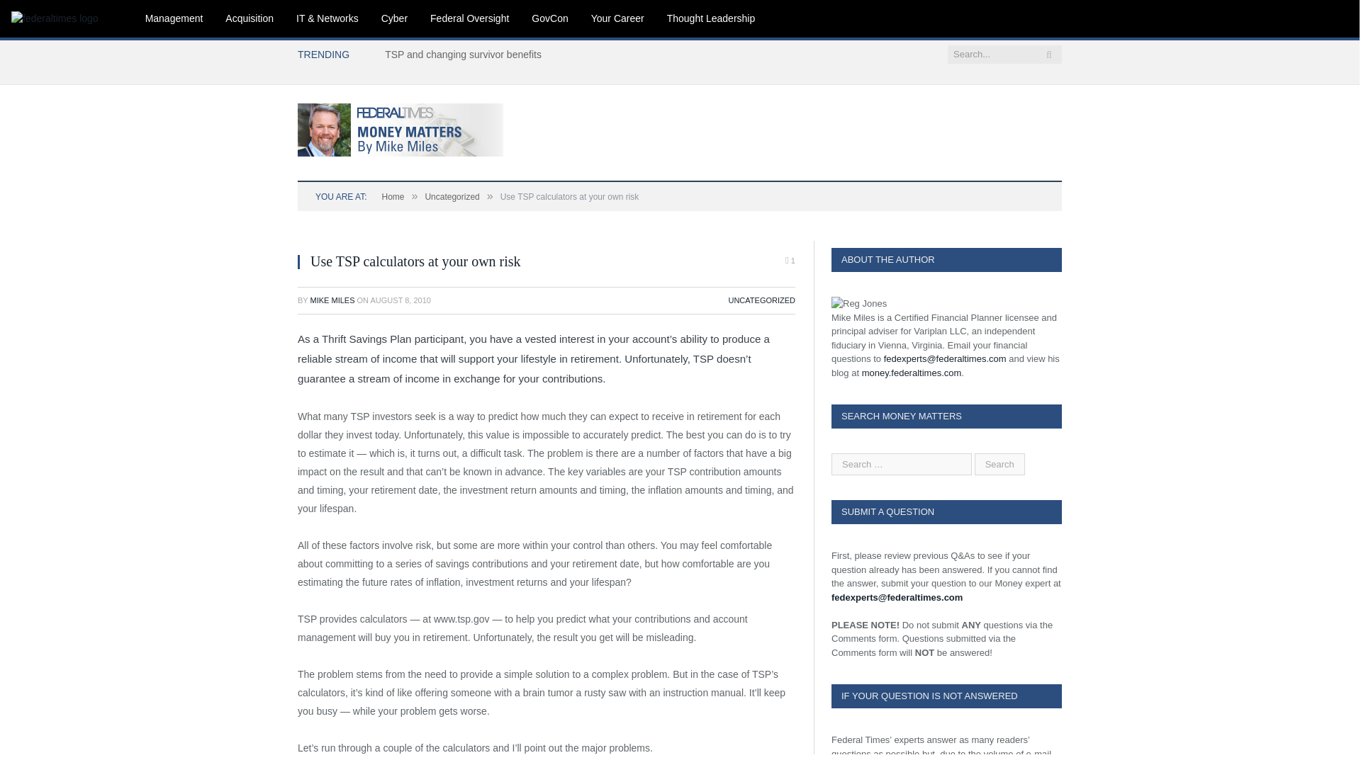  What do you see at coordinates (401, 300) in the screenshot?
I see `2010-08-08` at bounding box center [401, 300].